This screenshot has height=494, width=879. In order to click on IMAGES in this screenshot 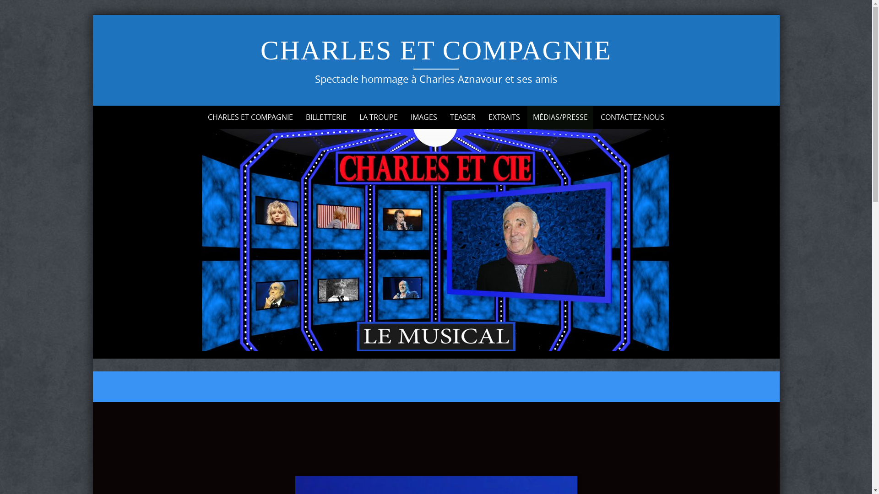, I will do `click(424, 117)`.